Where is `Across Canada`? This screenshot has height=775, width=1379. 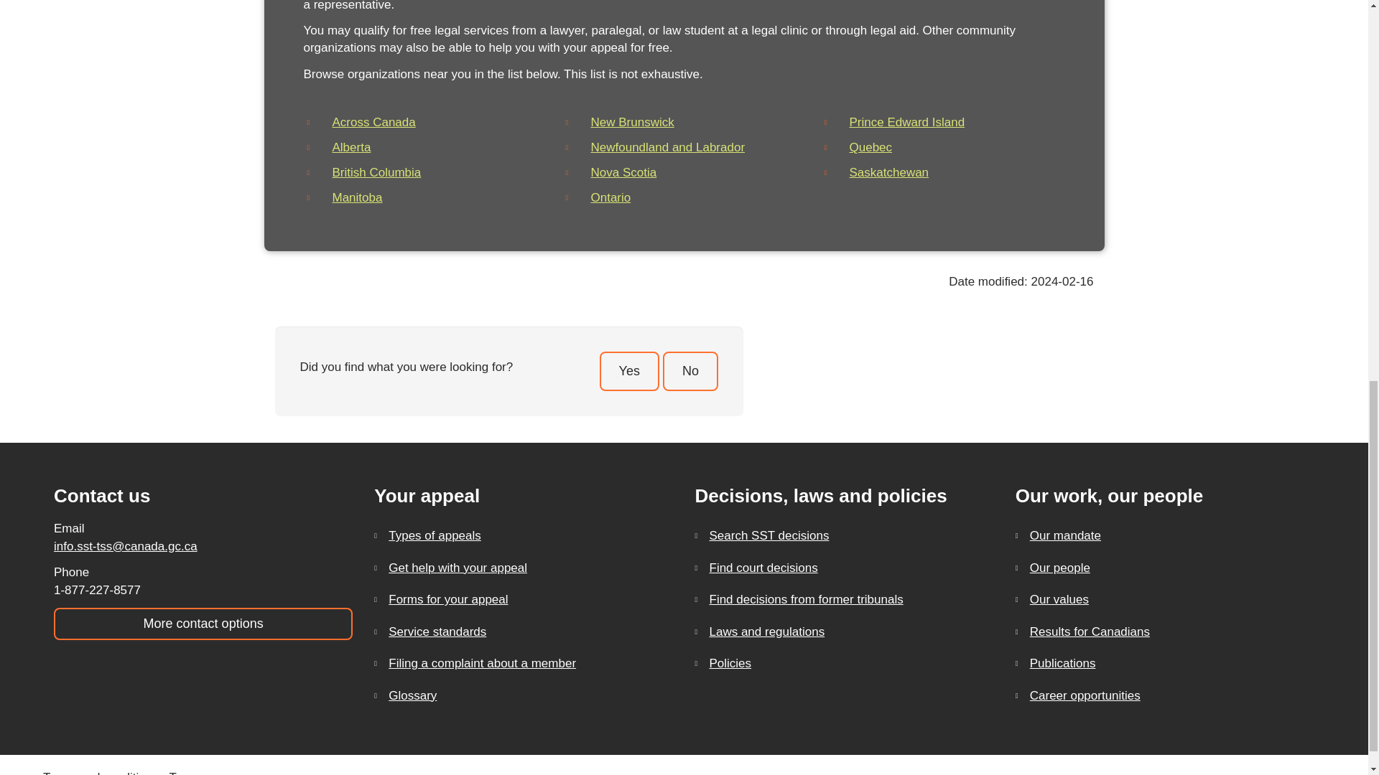 Across Canada is located at coordinates (373, 122).